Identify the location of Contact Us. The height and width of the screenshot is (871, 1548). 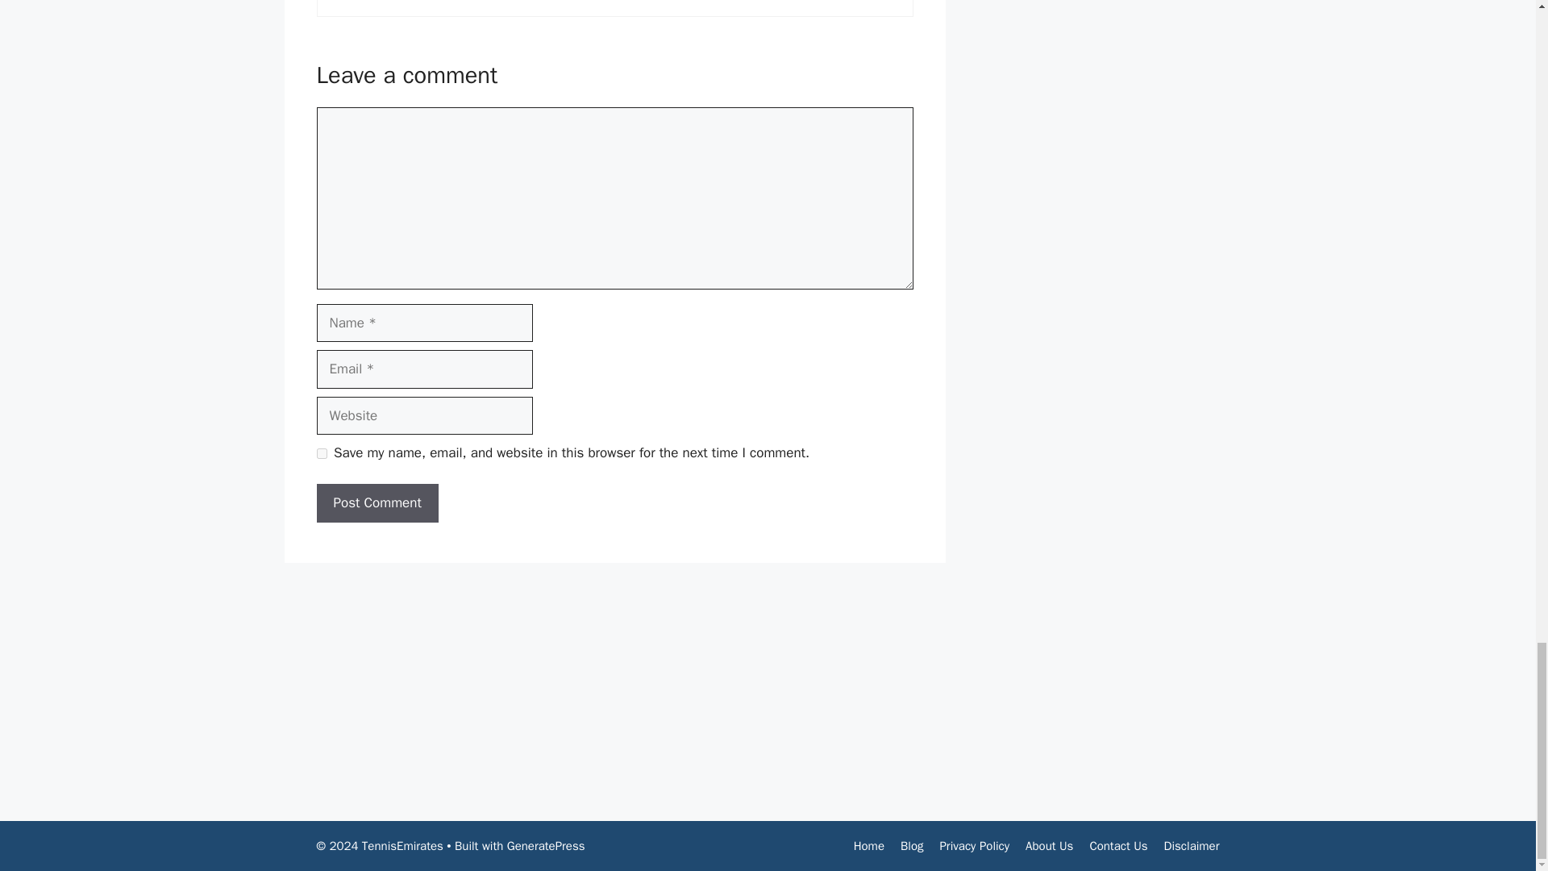
(1117, 846).